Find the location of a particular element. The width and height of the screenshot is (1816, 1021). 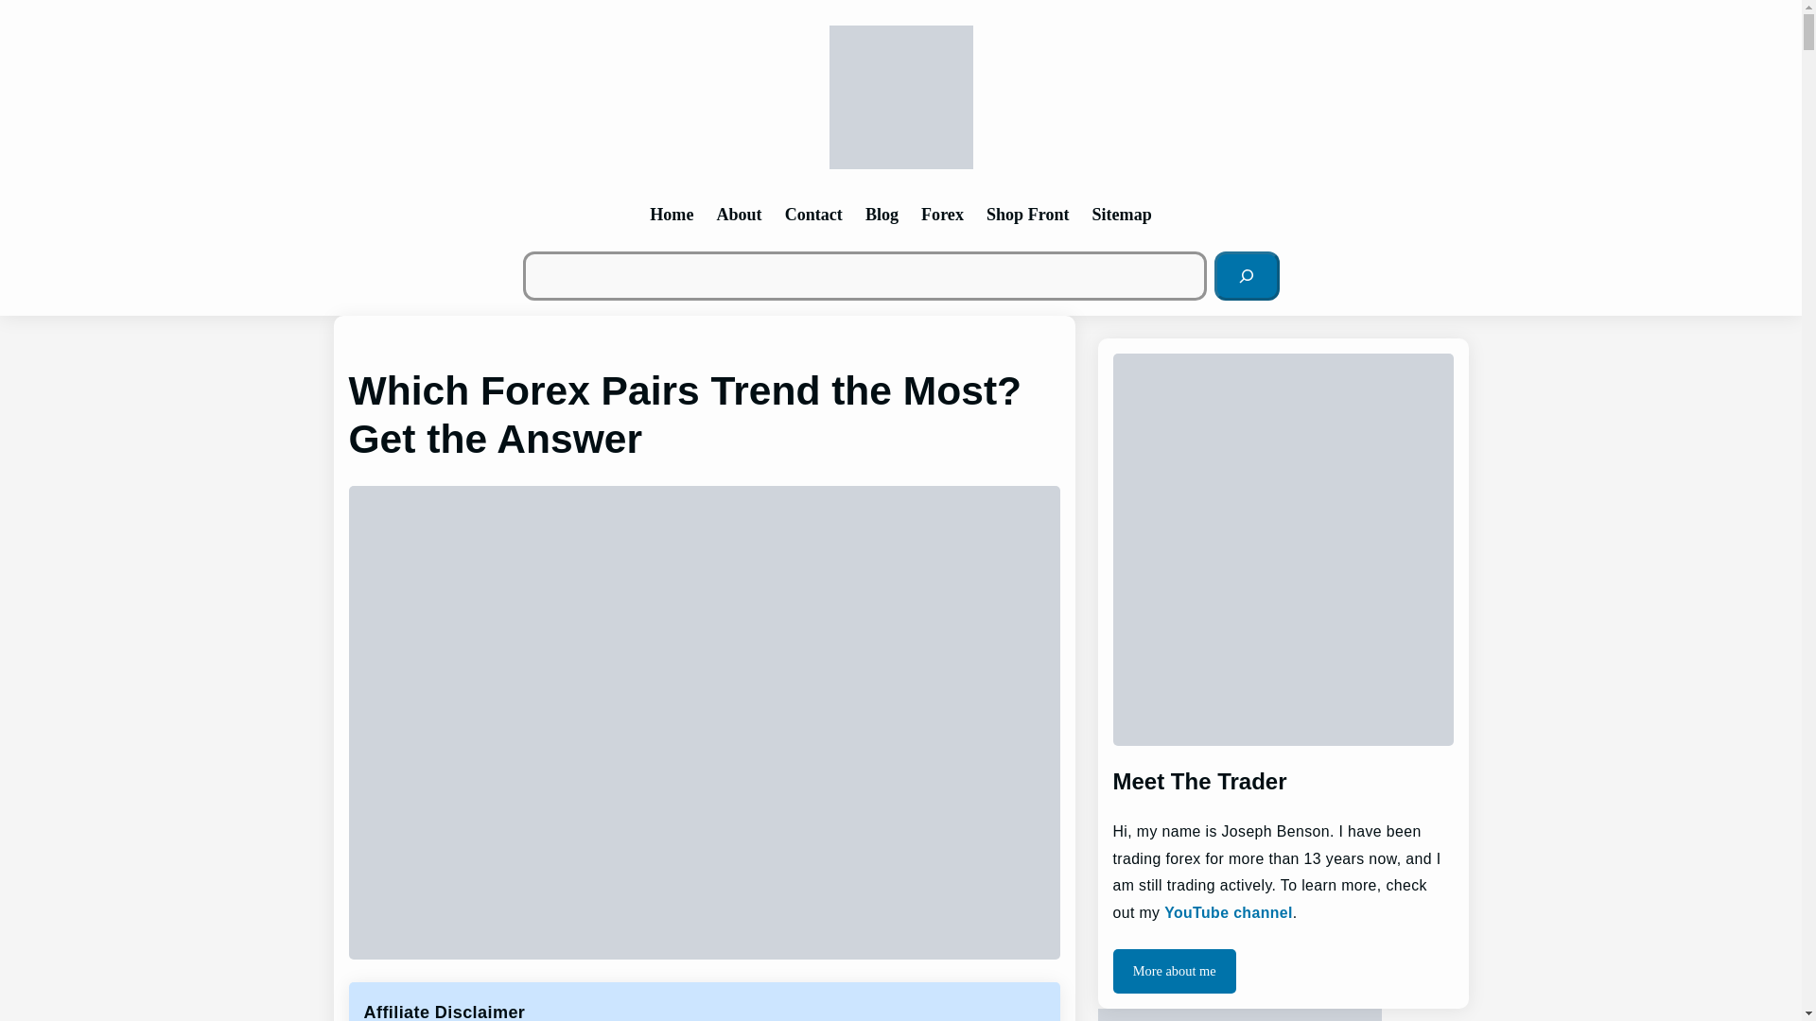

Blog is located at coordinates (882, 214).